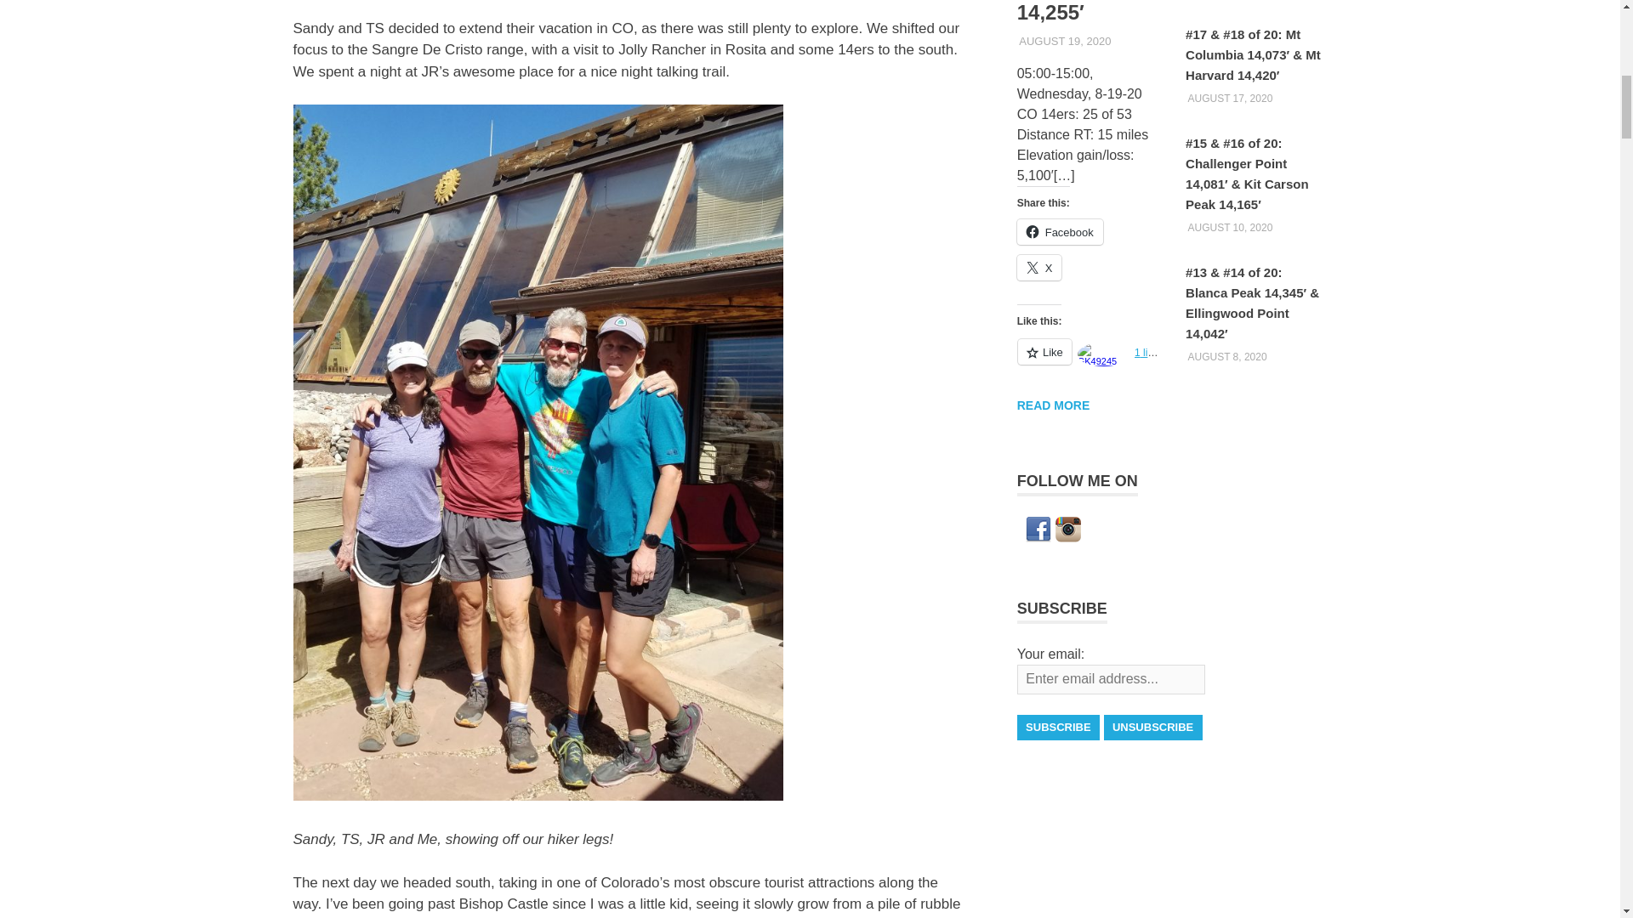  I want to click on Click to share on Facebook, so click(1060, 232).